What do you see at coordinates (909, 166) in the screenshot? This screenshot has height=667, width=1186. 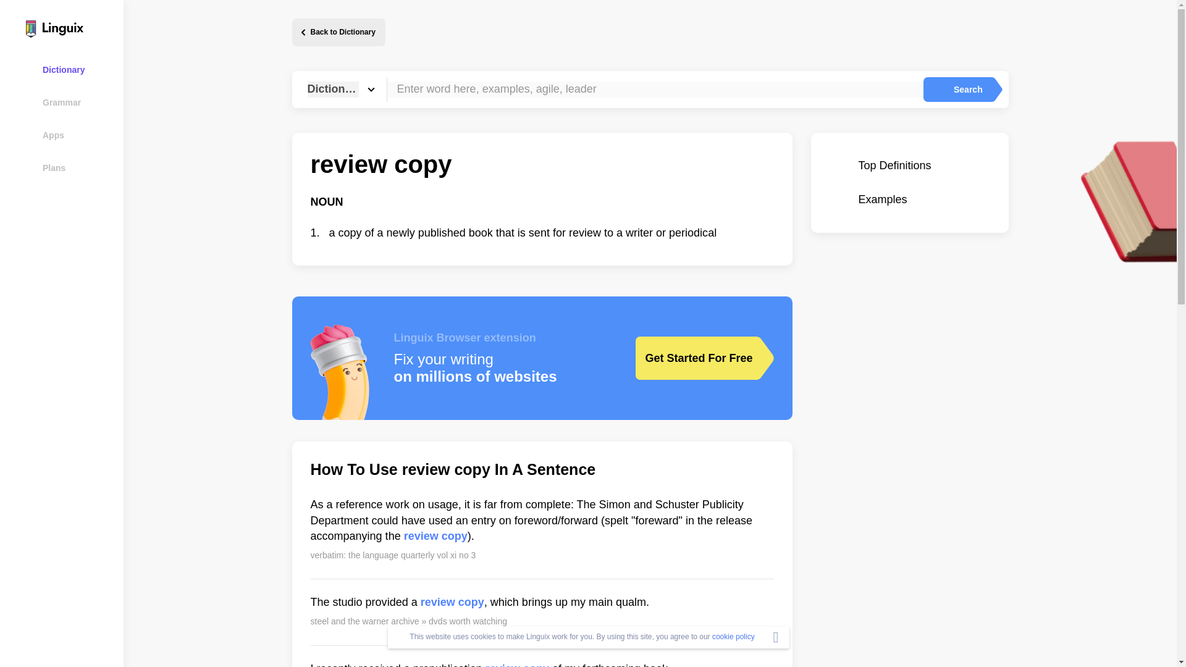 I see `Top Definitions` at bounding box center [909, 166].